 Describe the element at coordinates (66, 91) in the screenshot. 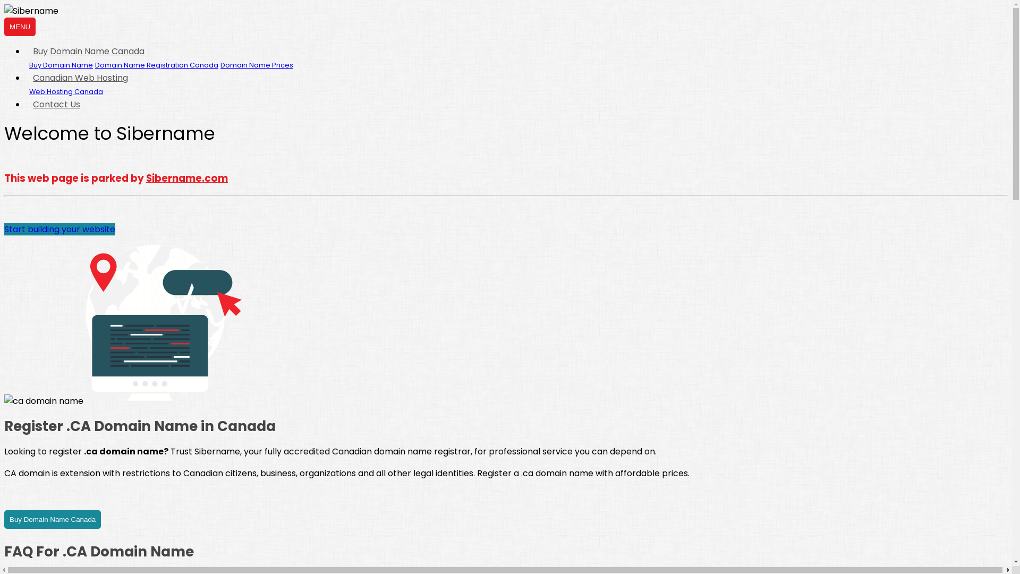

I see `Web Hosting Canada` at that location.